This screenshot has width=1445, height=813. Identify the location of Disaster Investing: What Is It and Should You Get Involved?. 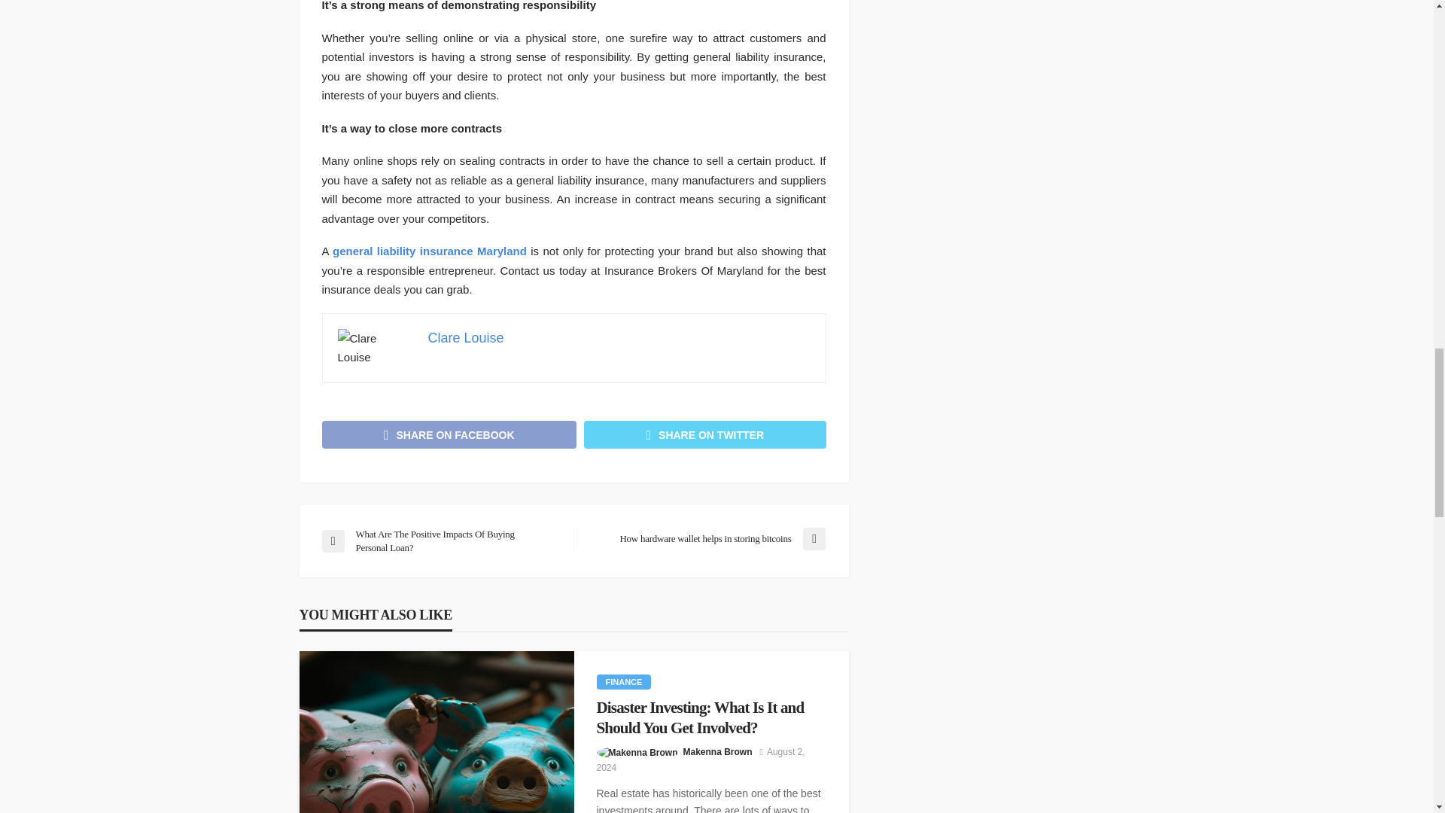
(710, 717).